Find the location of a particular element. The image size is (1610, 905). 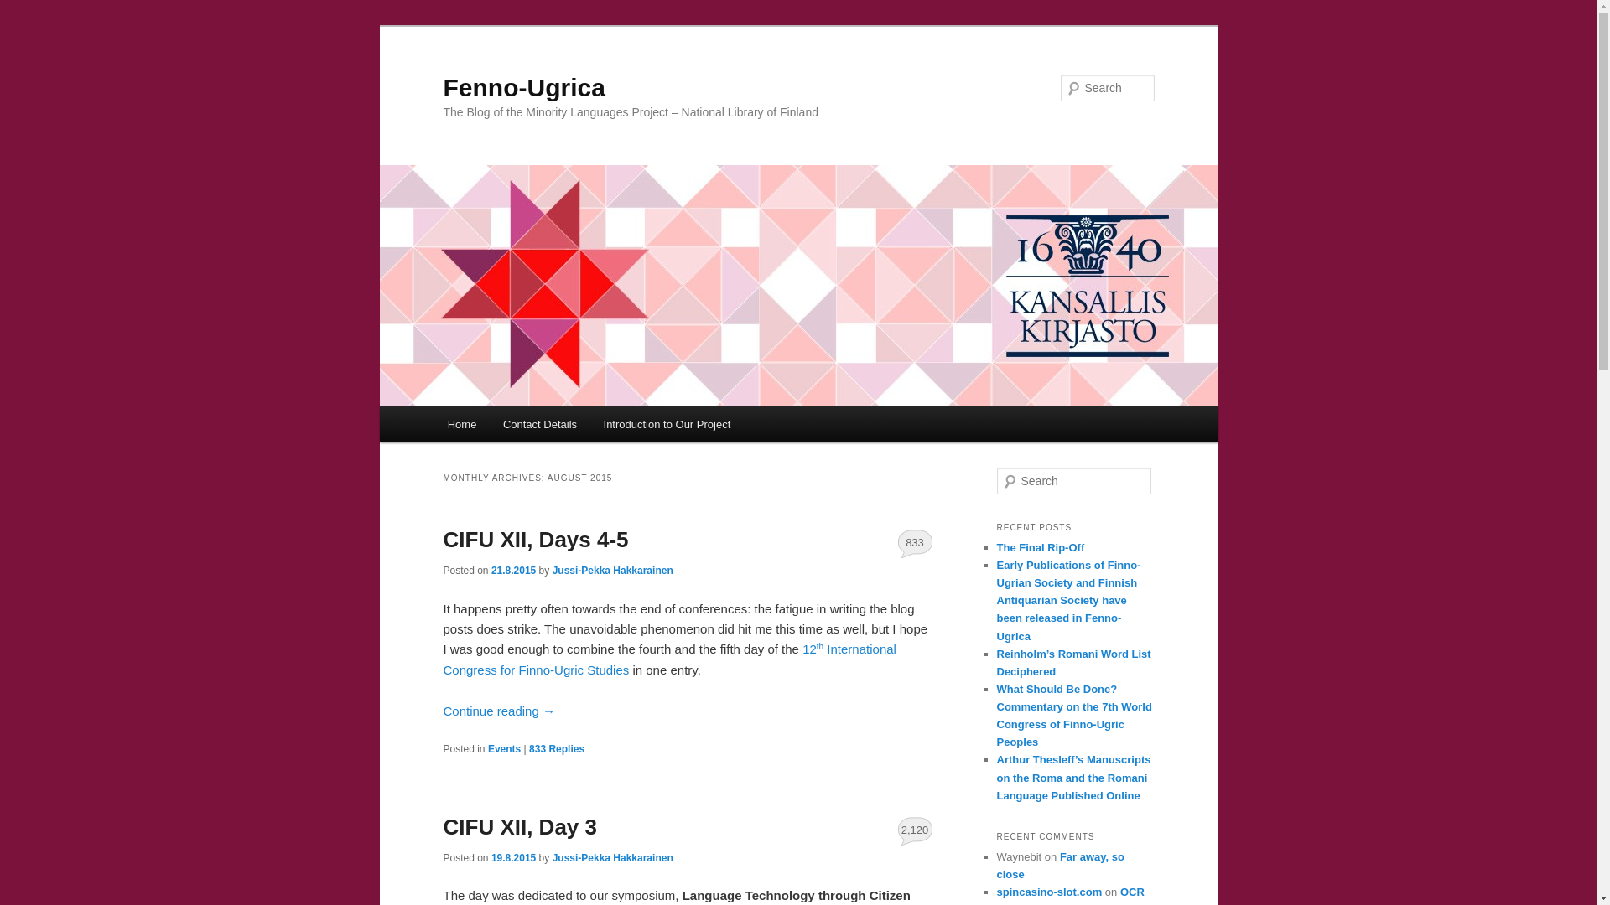

19.8.2015 is located at coordinates (513, 858).